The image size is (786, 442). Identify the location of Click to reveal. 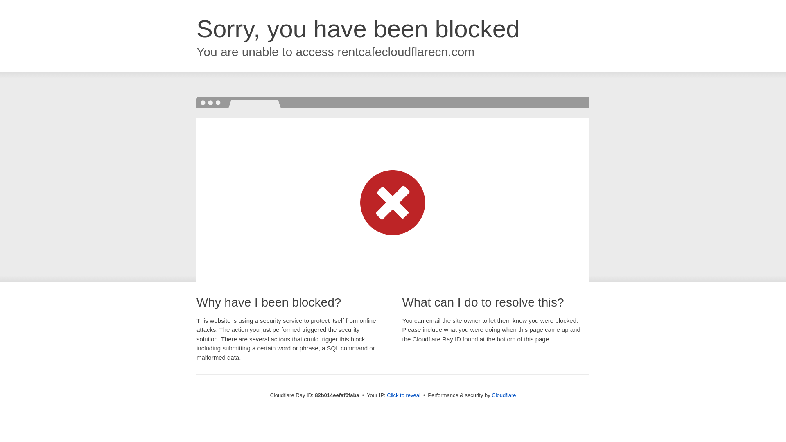
(404, 395).